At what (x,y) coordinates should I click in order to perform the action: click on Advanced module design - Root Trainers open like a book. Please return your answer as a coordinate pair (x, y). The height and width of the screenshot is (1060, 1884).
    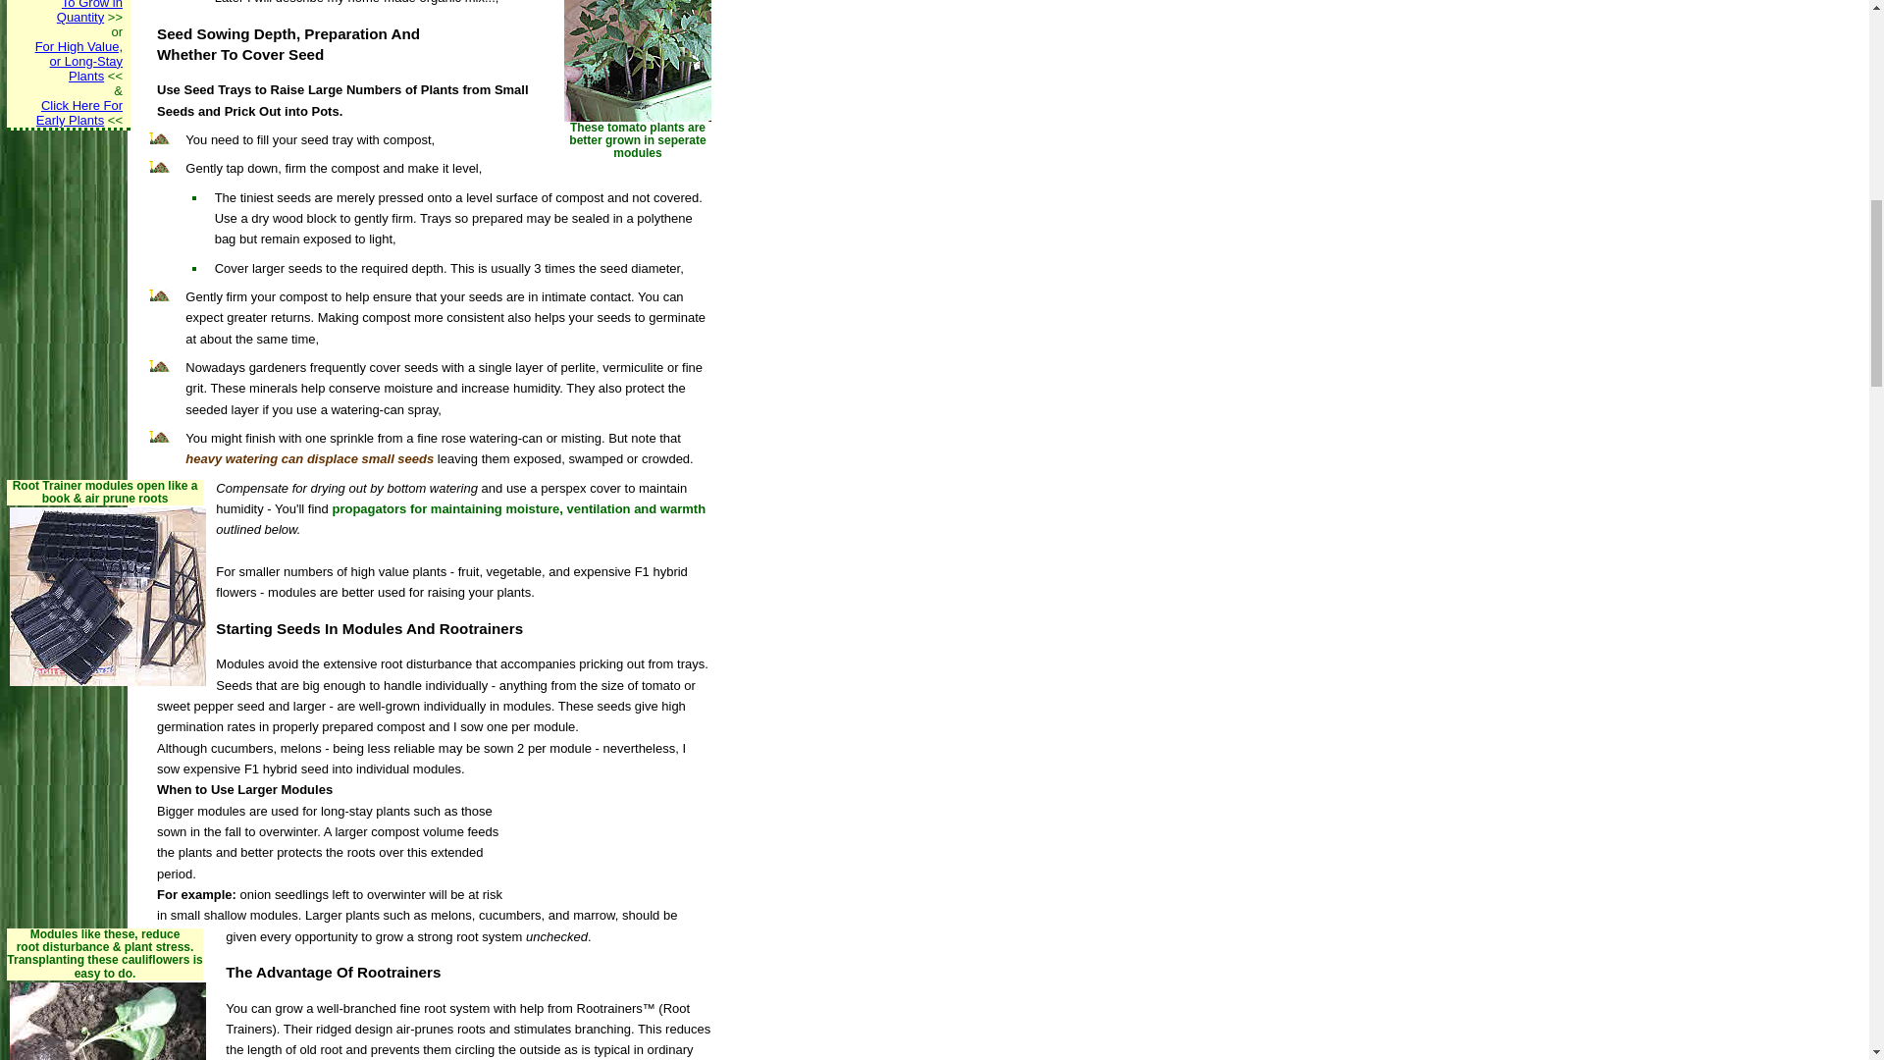
    Looking at the image, I should click on (107, 597).